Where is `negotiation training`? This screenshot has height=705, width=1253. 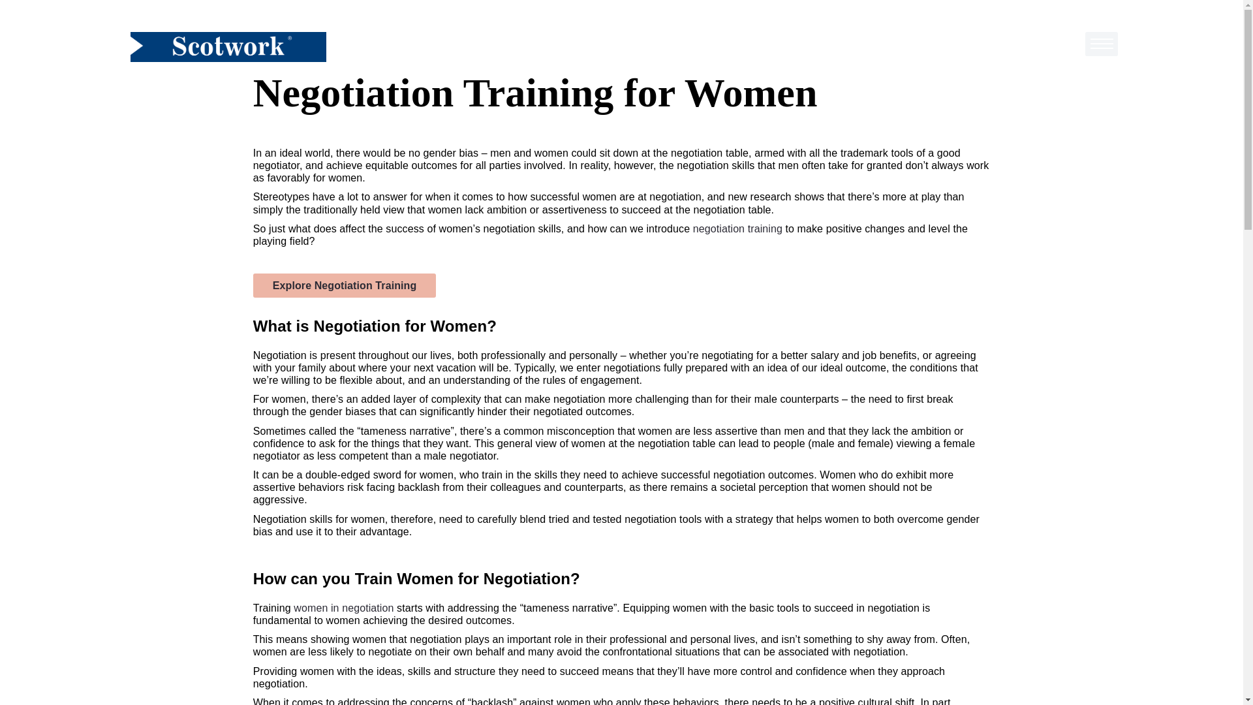 negotiation training is located at coordinates (737, 228).